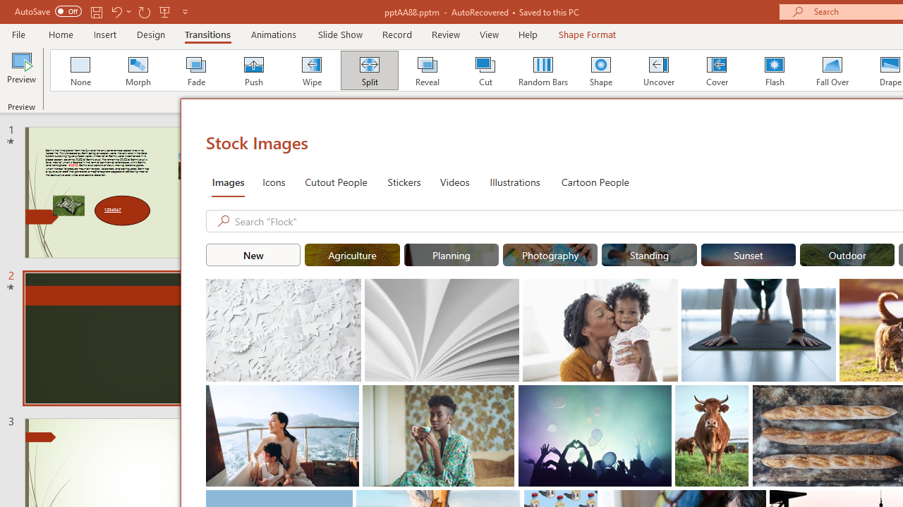 The height and width of the screenshot is (507, 903). Describe the element at coordinates (80, 70) in the screenshot. I see `None` at that location.